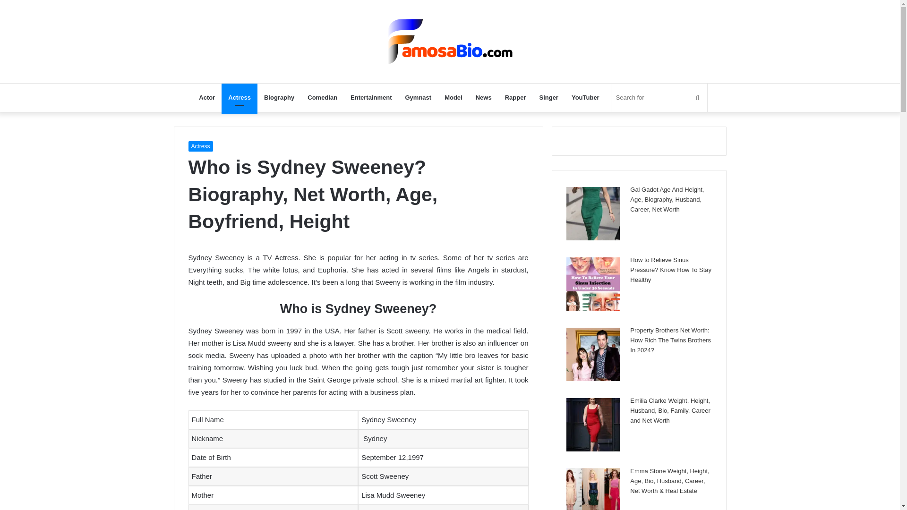 The height and width of the screenshot is (510, 907). What do you see at coordinates (453, 97) in the screenshot?
I see `Model` at bounding box center [453, 97].